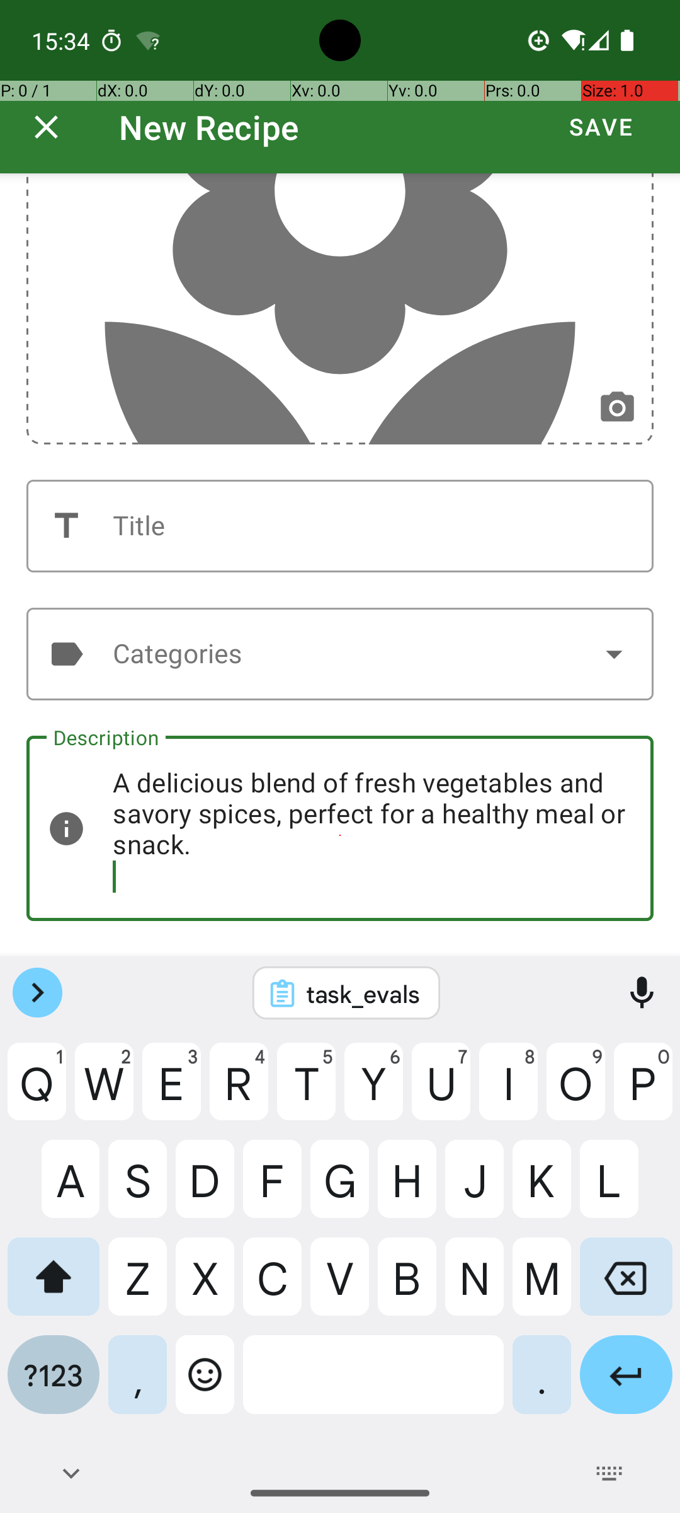  I want to click on A delicious blend of fresh vegetables and savory spices, perfect for a healthy meal or snack.
, so click(340, 828).